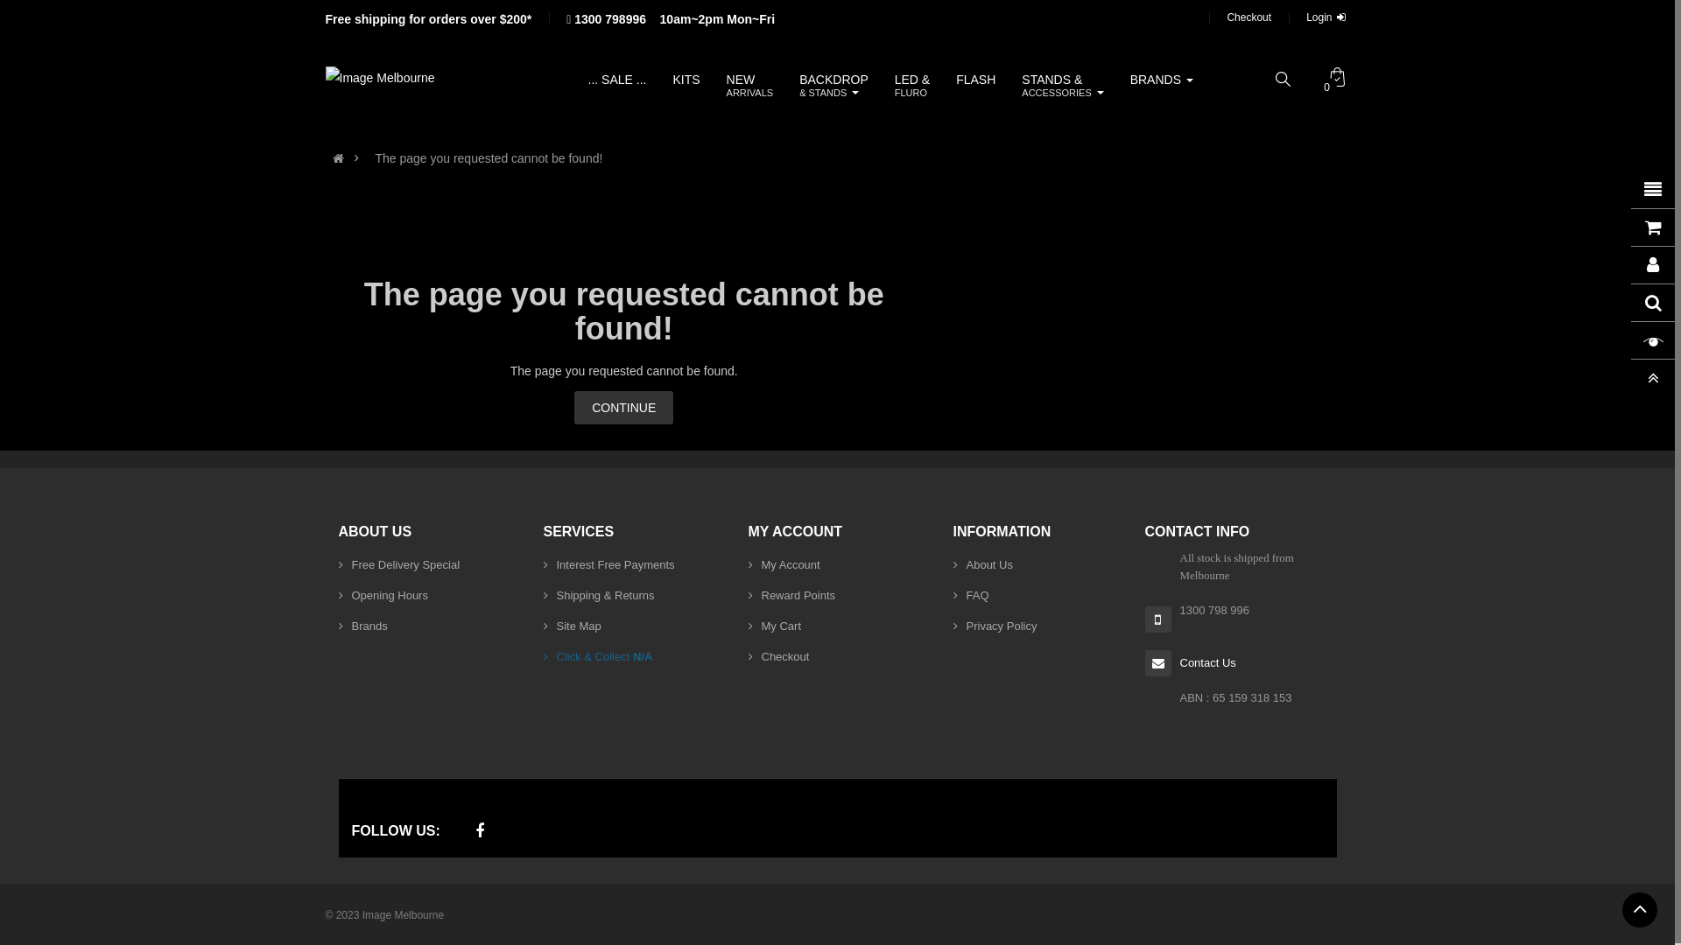  I want to click on Login, so click(1327, 17).